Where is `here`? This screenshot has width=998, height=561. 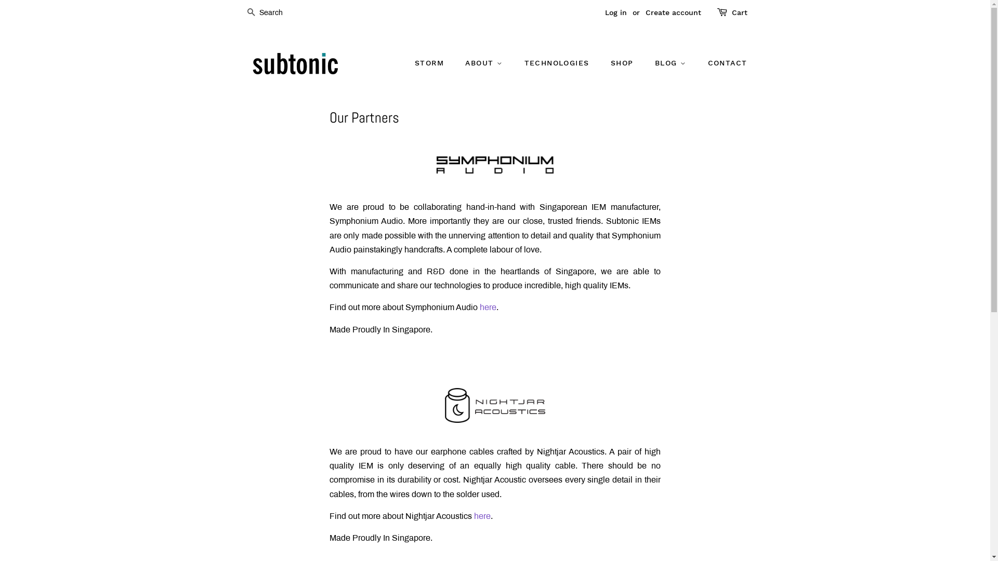
here is located at coordinates (488, 308).